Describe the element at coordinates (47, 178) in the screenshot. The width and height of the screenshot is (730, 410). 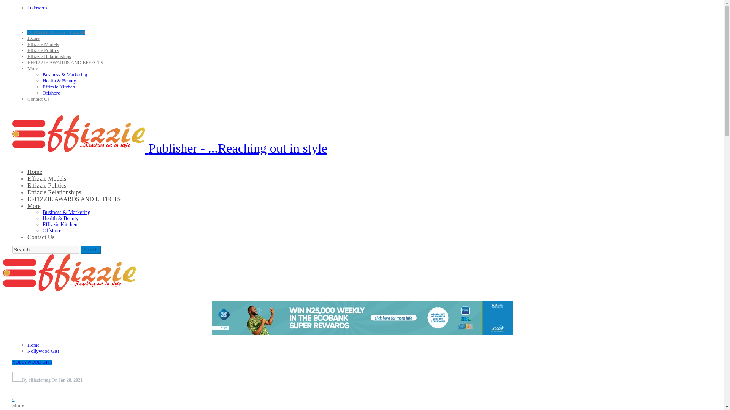
I see `Effizzie Models` at that location.